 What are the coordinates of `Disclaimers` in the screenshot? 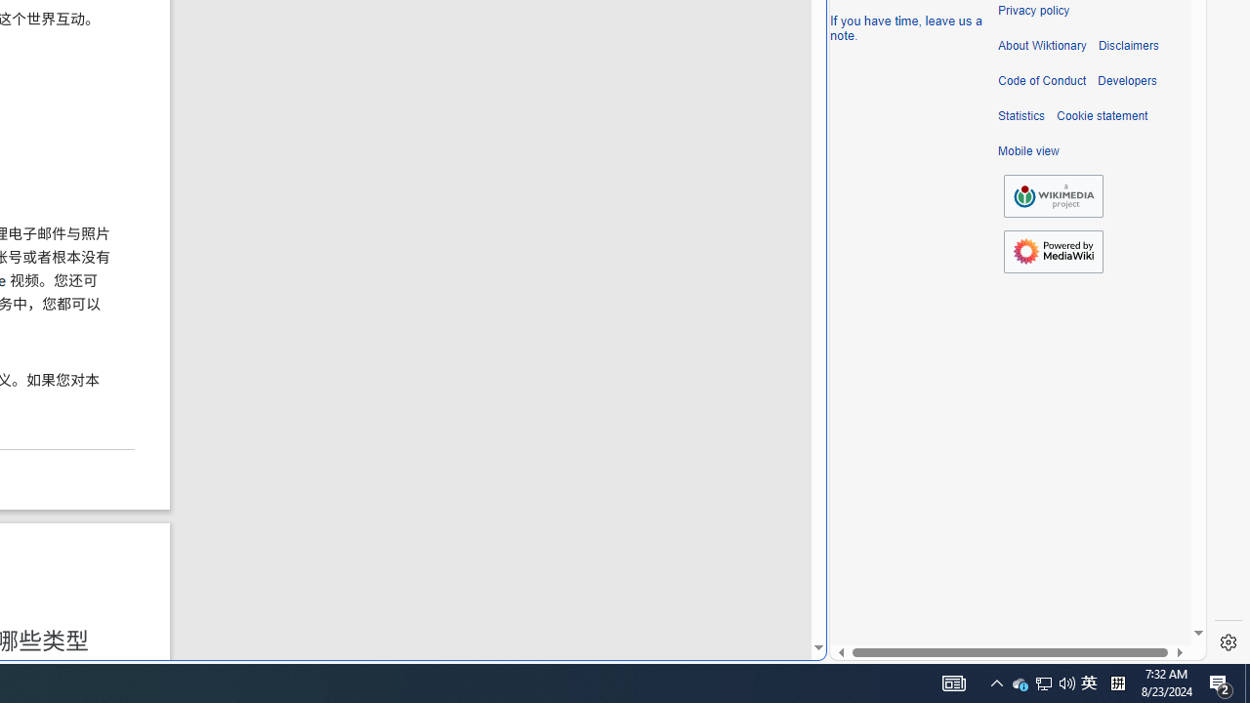 It's located at (1127, 46).